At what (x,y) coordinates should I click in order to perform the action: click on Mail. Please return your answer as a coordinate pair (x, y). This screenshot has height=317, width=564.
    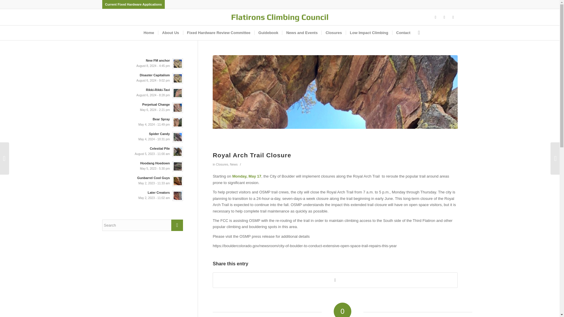
    Looking at the image, I should click on (453, 17).